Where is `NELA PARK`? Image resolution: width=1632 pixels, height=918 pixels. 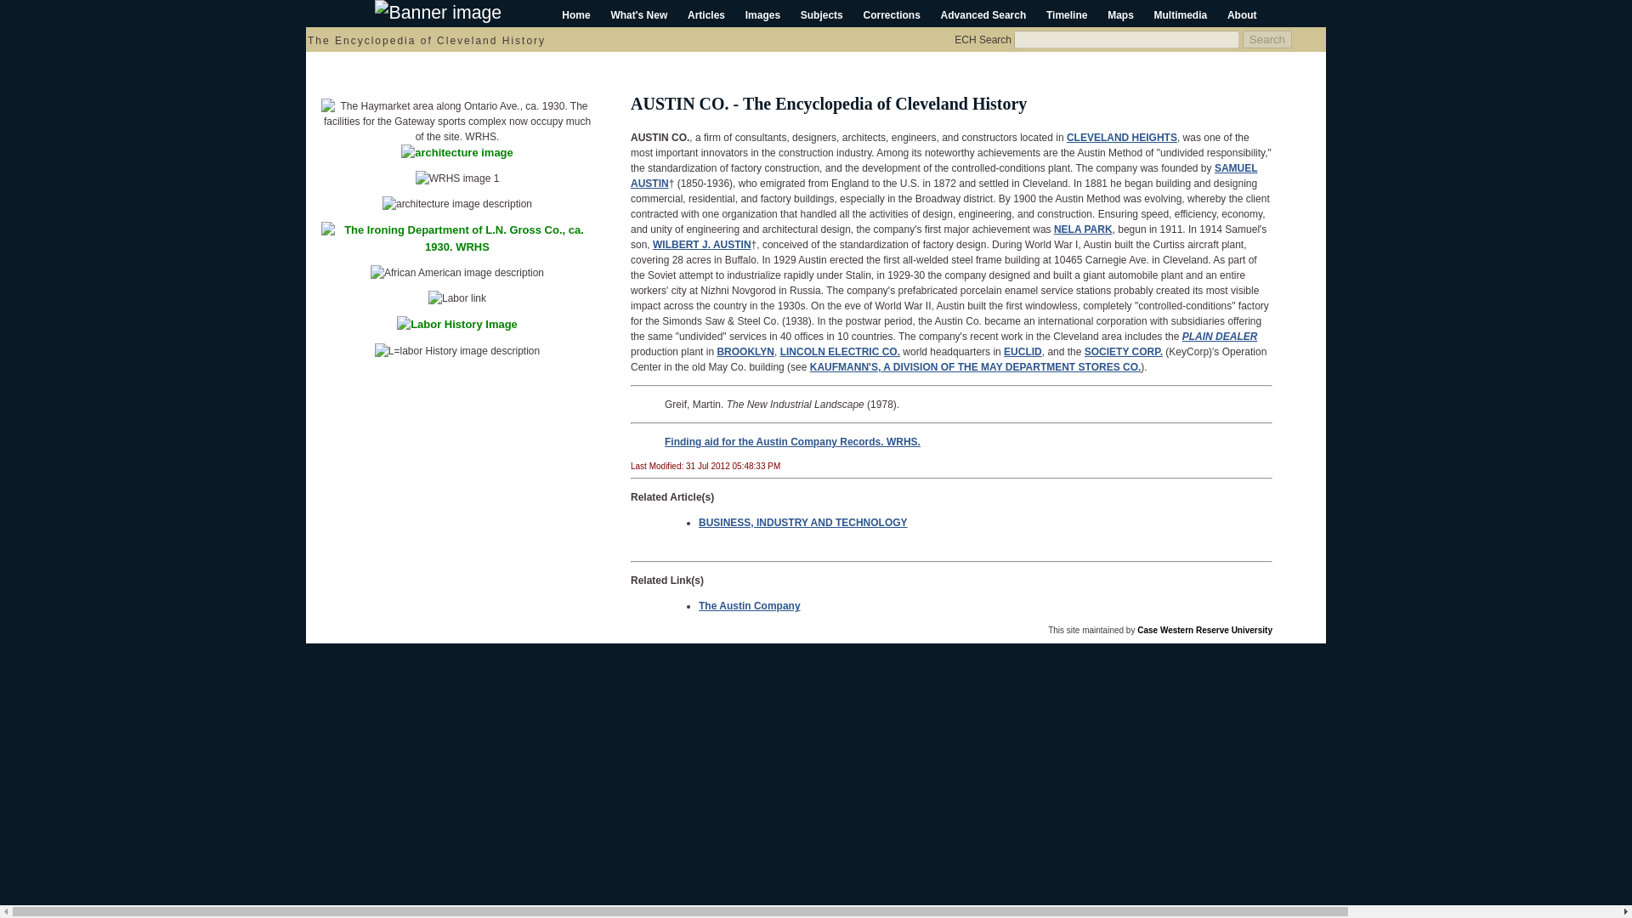
NELA PARK is located at coordinates (1083, 229).